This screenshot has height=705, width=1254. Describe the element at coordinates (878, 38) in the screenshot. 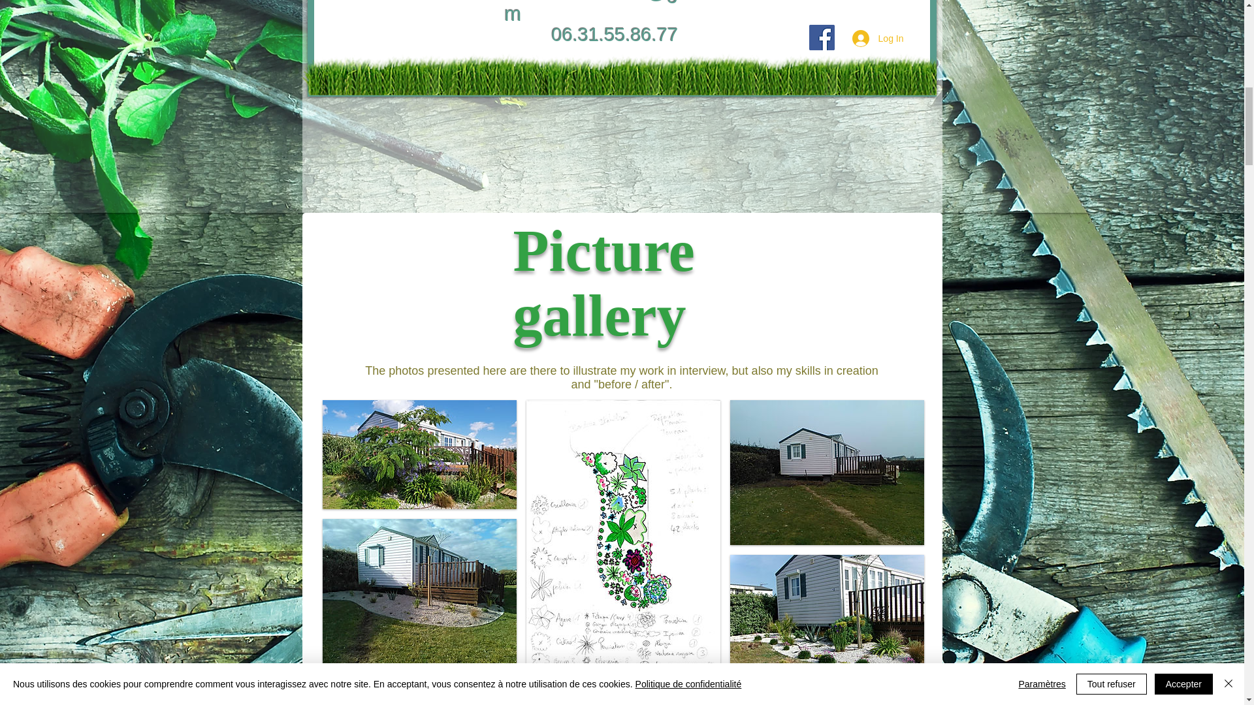

I see `Log In` at that location.